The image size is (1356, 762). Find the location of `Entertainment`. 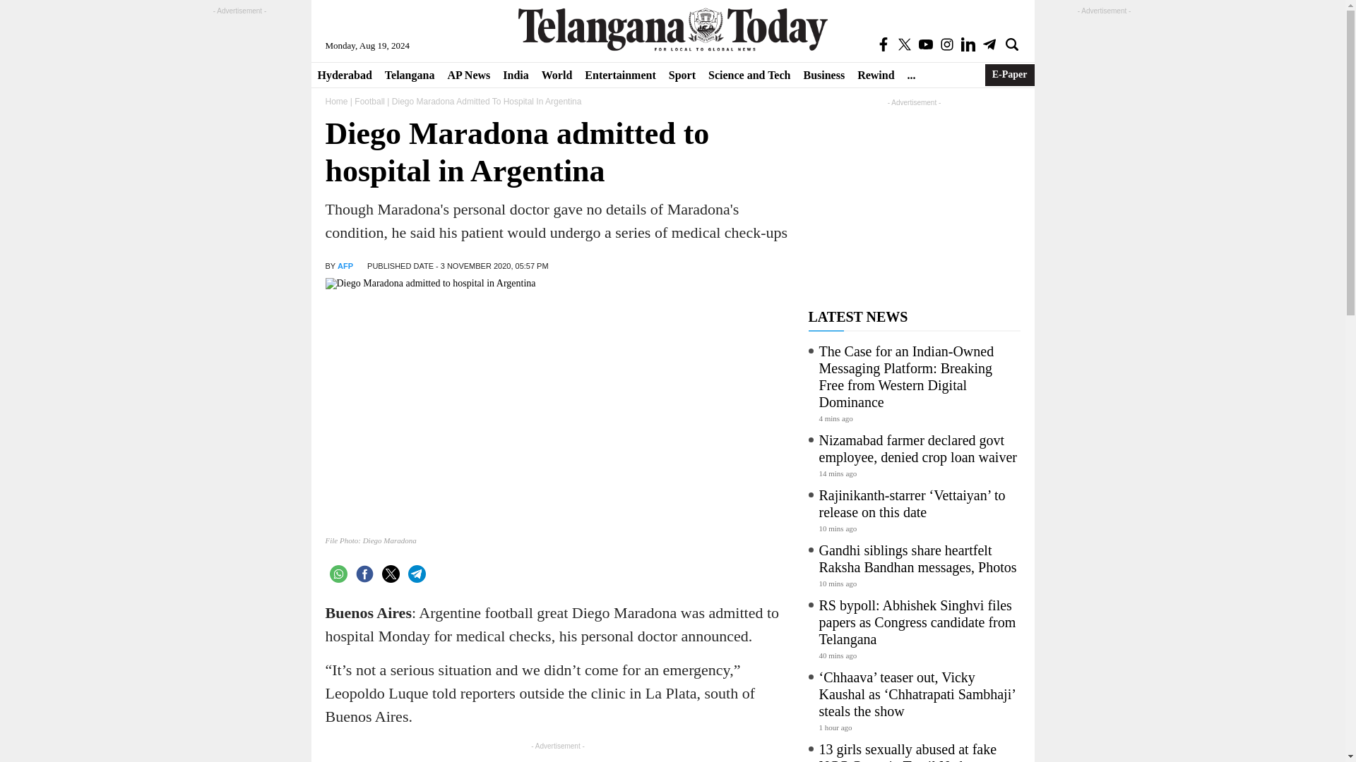

Entertainment is located at coordinates (620, 75).